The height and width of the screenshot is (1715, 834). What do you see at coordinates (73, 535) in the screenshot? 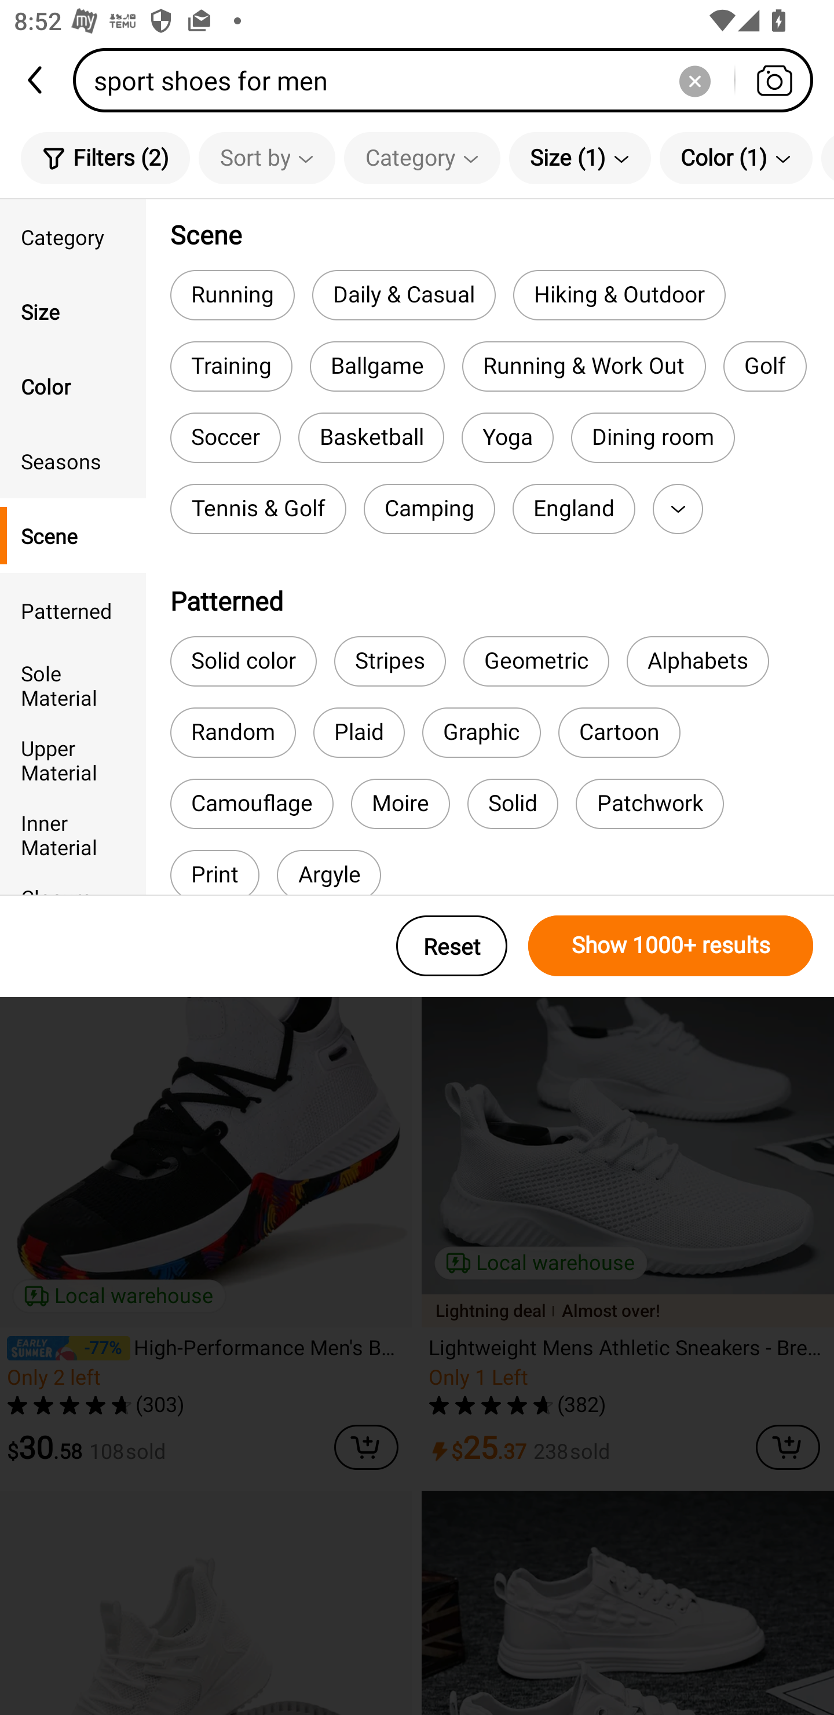
I see `Scene` at bounding box center [73, 535].